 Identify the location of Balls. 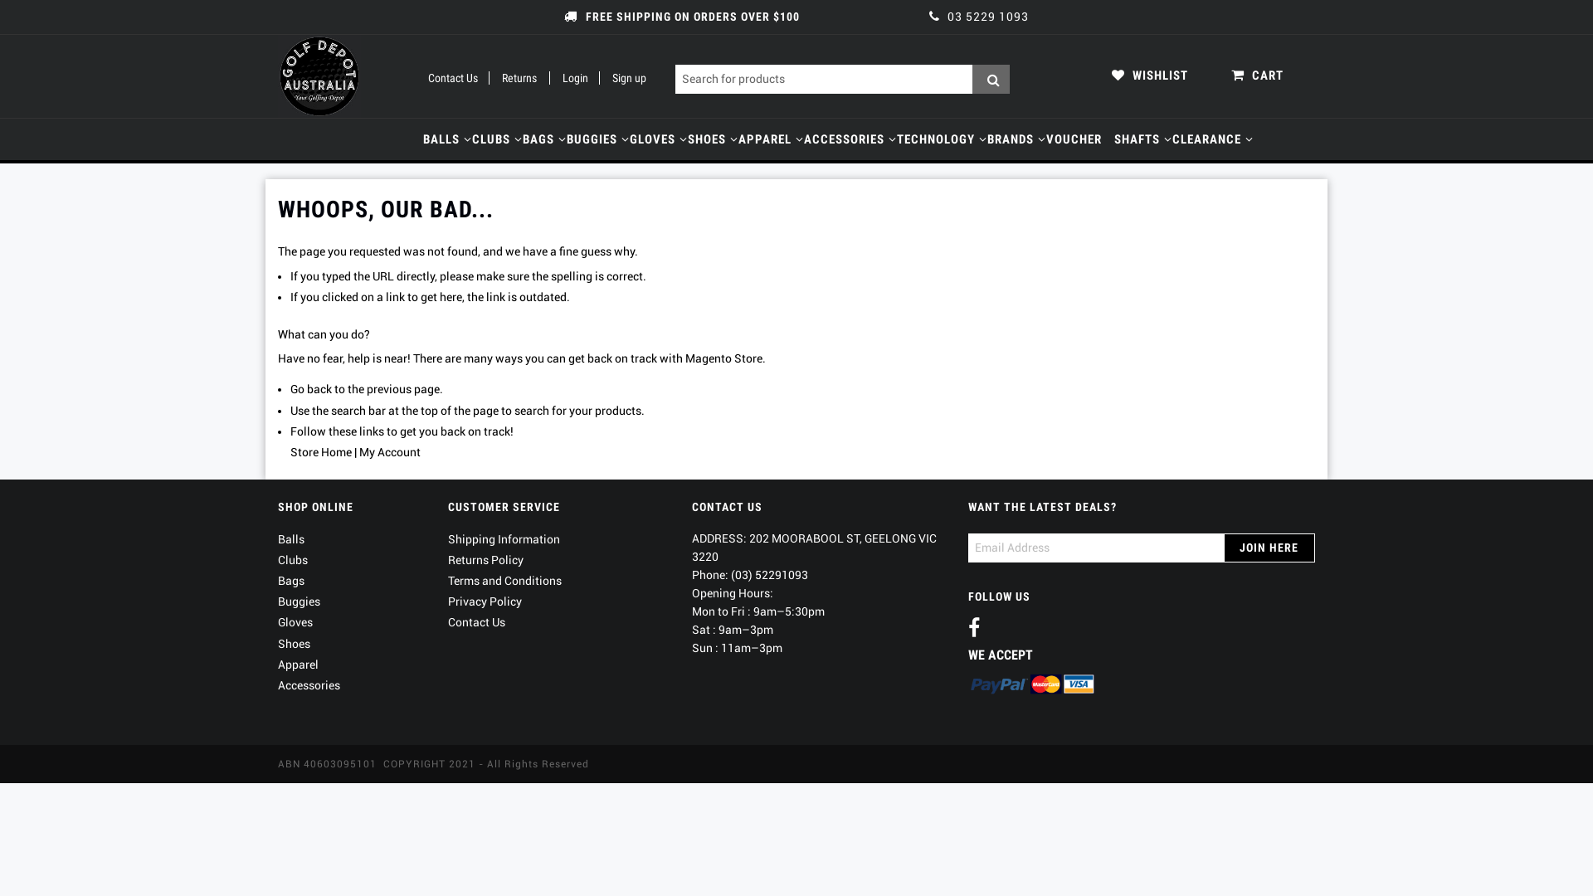
(291, 539).